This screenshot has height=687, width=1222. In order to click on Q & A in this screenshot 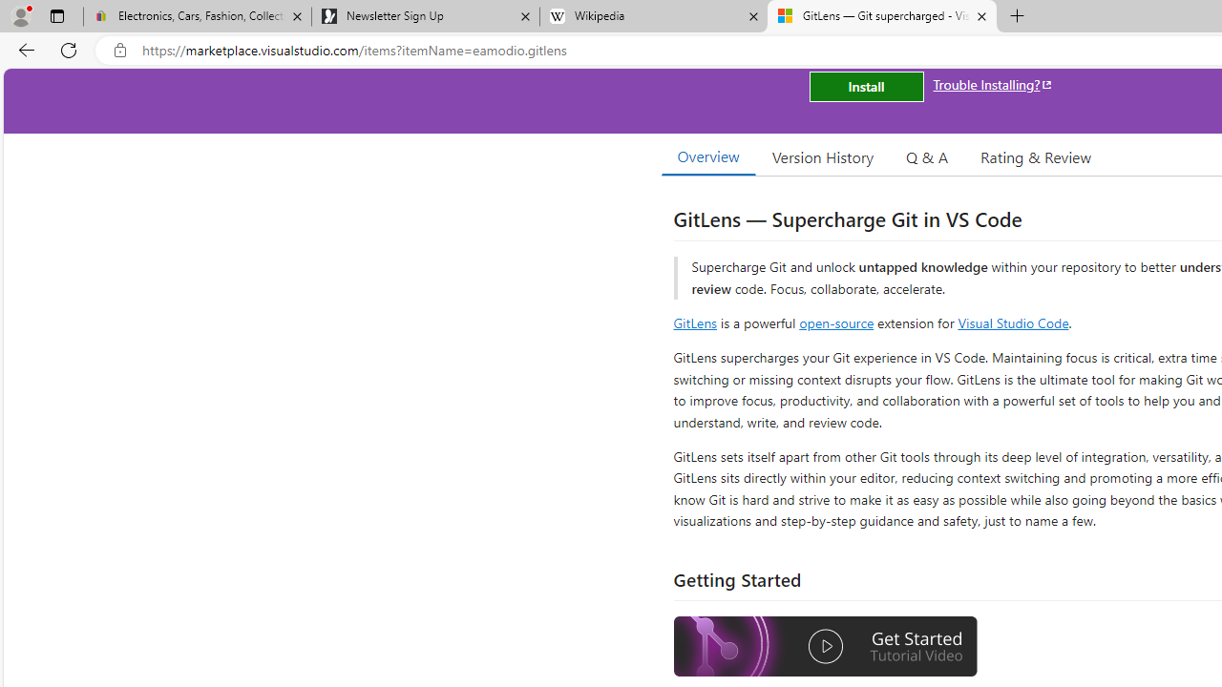, I will do `click(927, 156)`.